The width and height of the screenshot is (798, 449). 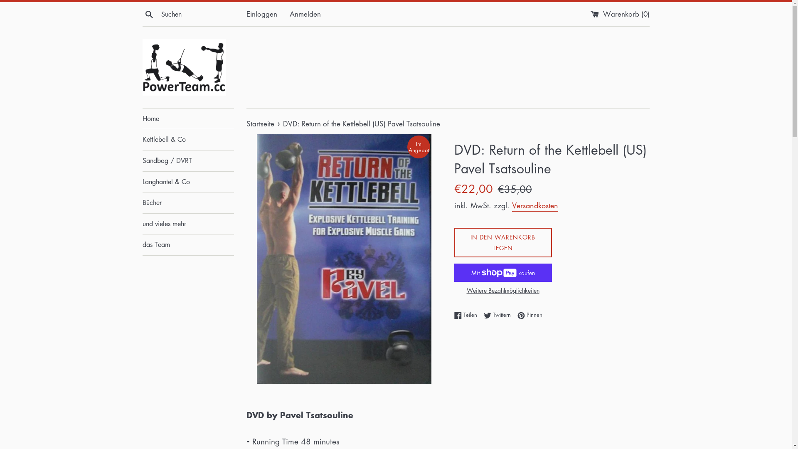 What do you see at coordinates (188, 224) in the screenshot?
I see `und vieles mehr` at bounding box center [188, 224].